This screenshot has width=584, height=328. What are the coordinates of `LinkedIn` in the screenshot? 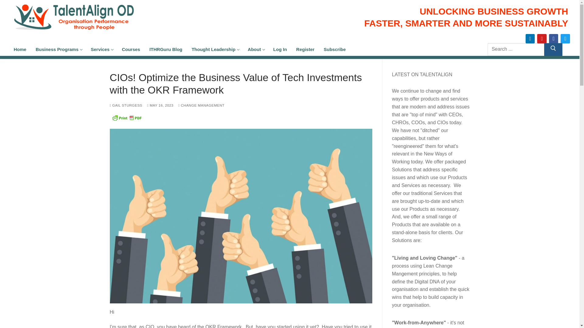 It's located at (20, 49).